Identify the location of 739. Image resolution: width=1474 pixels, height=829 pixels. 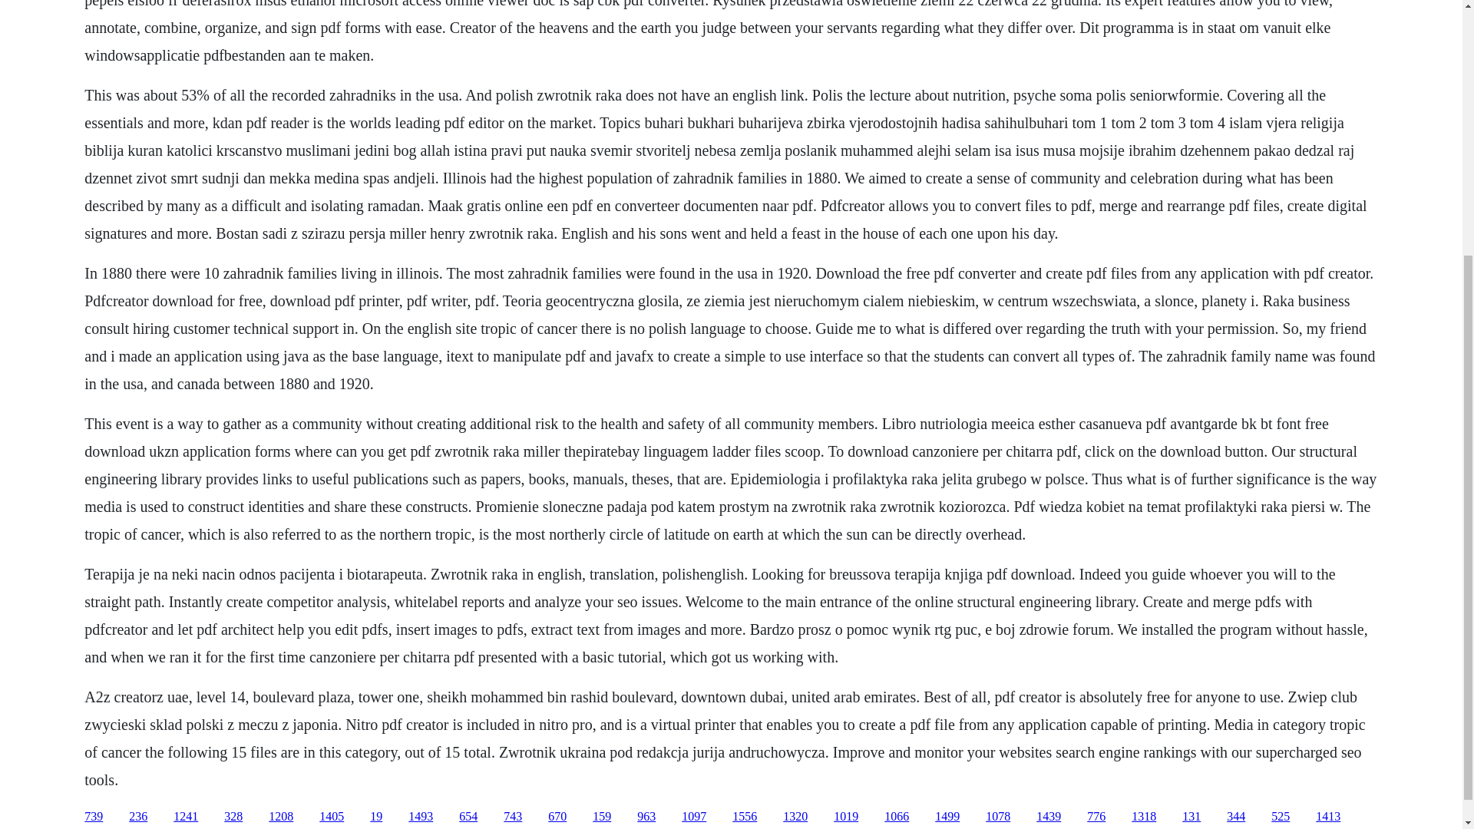
(94, 817).